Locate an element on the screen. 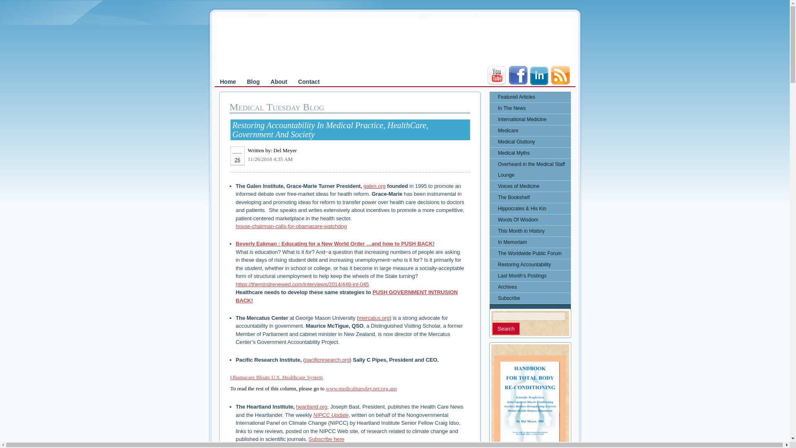 This screenshot has width=796, height=448. heartland.org is located at coordinates (312, 407).